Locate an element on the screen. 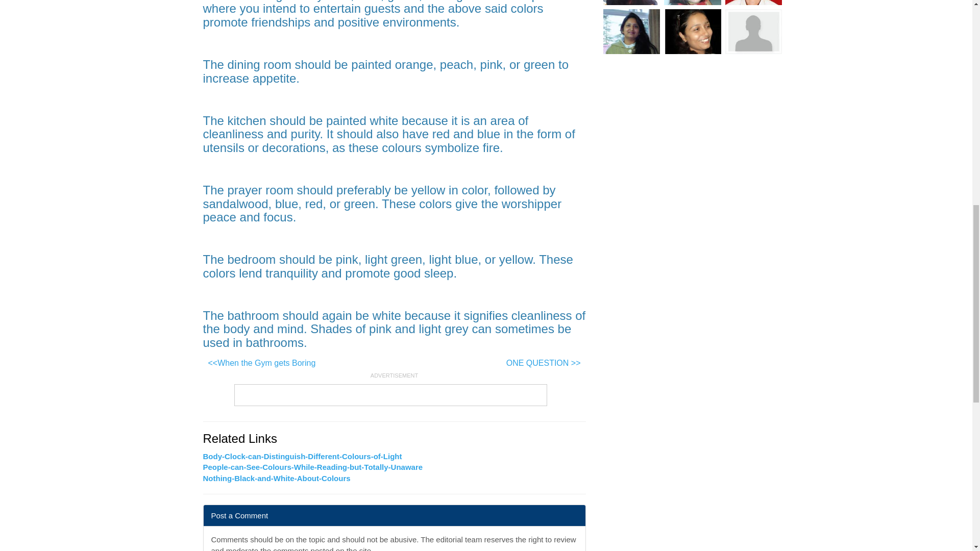 This screenshot has width=980, height=551. Dr.Trupti is located at coordinates (693, 2).